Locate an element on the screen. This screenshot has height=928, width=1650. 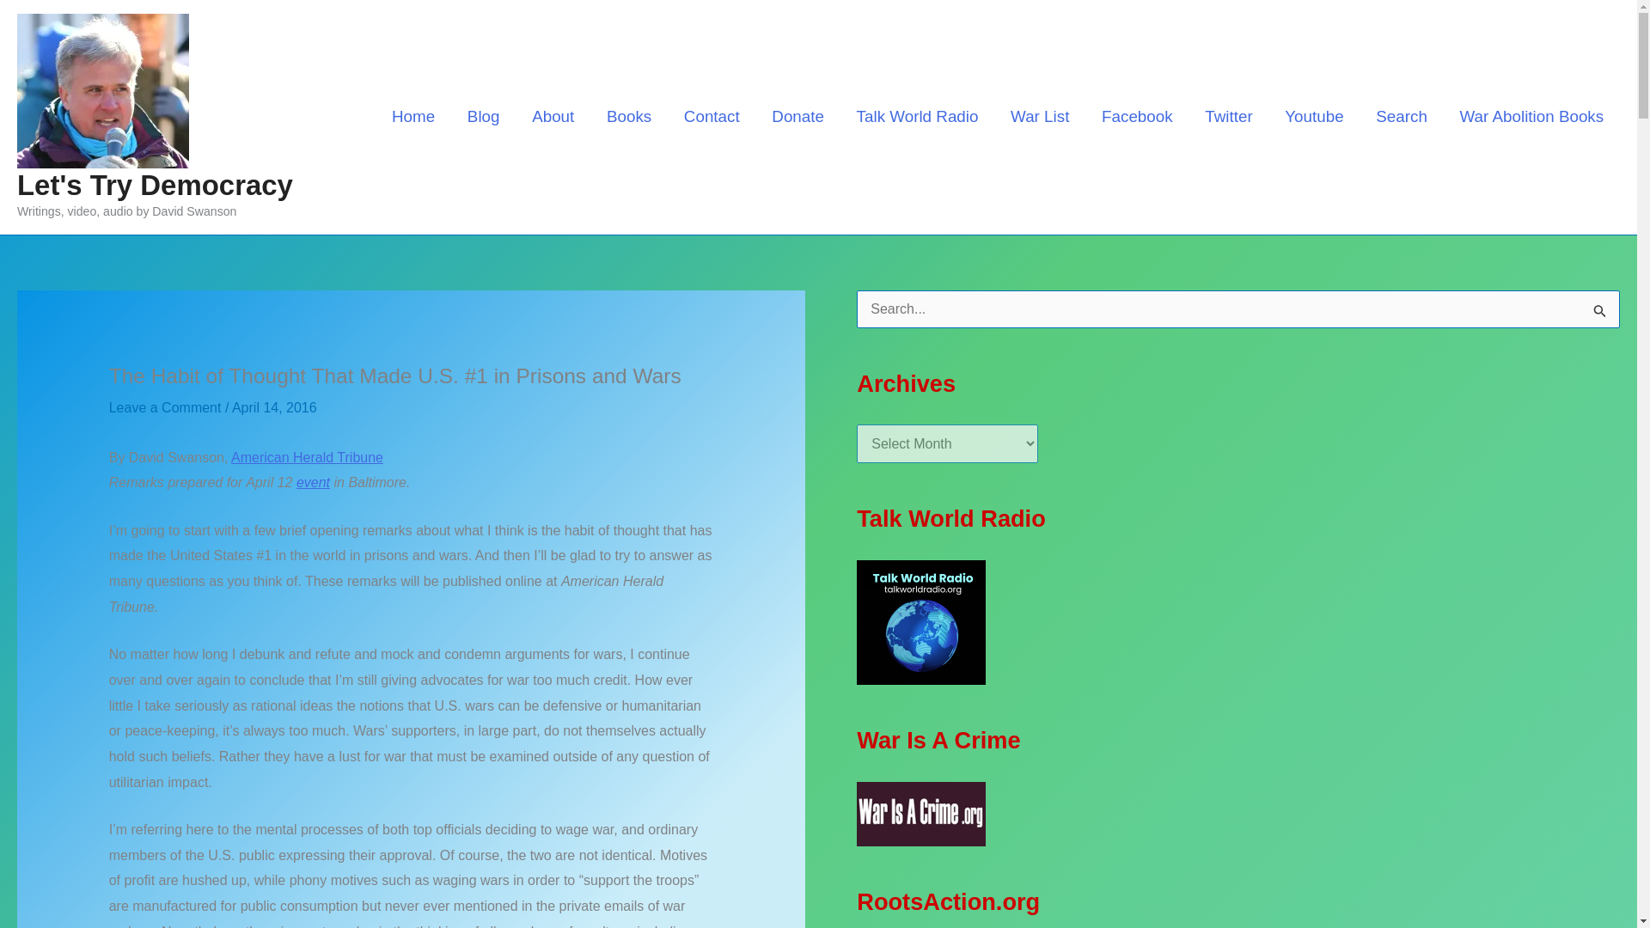
Blog is located at coordinates (483, 116).